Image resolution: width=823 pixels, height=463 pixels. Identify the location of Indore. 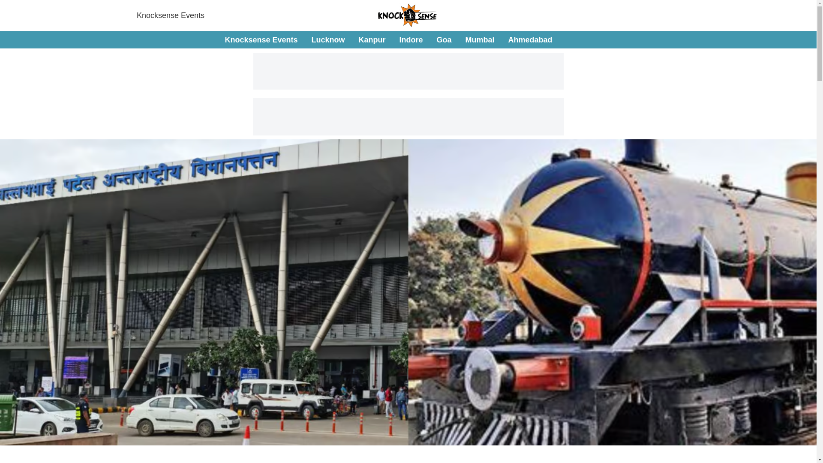
(411, 39).